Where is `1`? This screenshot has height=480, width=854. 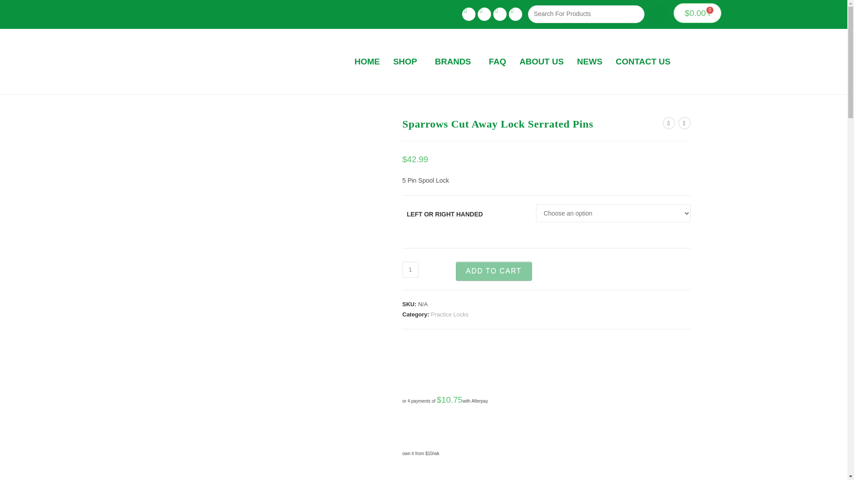
1 is located at coordinates (410, 269).